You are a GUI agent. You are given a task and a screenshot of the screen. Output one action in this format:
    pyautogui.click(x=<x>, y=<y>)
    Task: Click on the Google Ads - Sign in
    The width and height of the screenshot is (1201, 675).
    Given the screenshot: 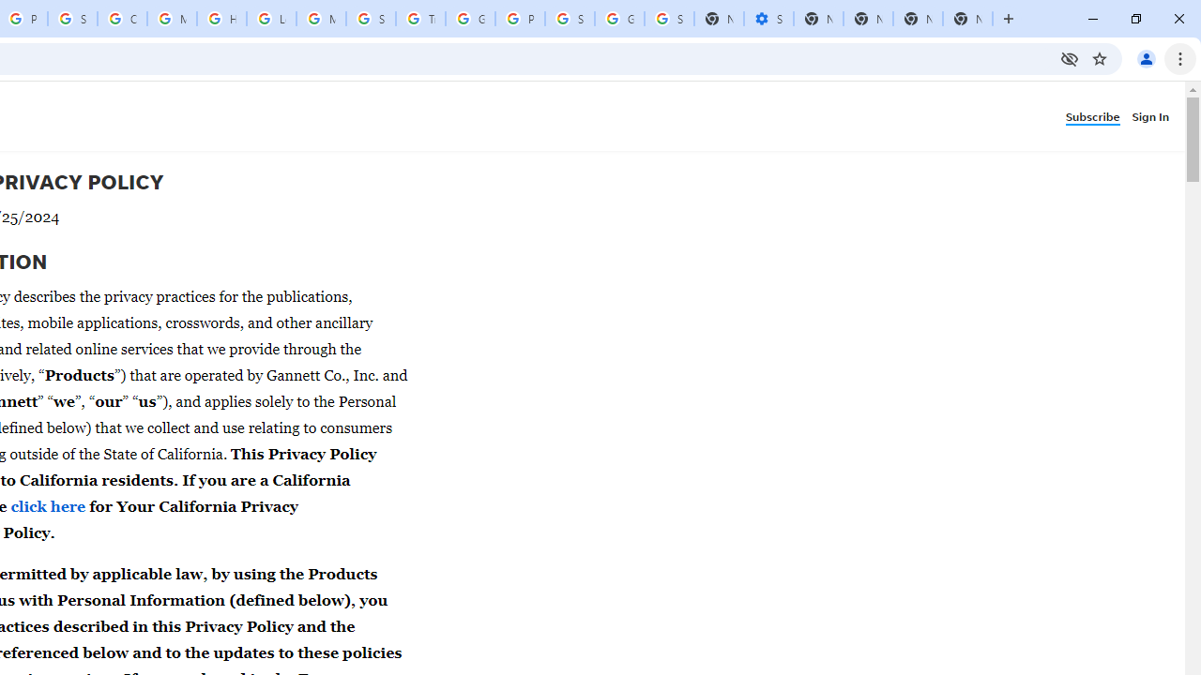 What is the action you would take?
    pyautogui.click(x=470, y=19)
    